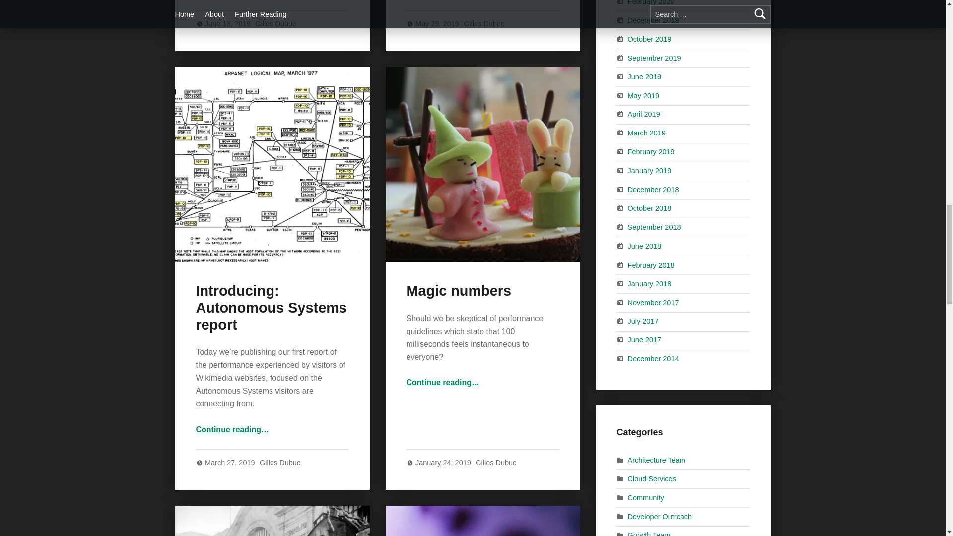 The height and width of the screenshot is (536, 953). What do you see at coordinates (271, 308) in the screenshot?
I see `Introducing: Autonomous Systems report` at bounding box center [271, 308].